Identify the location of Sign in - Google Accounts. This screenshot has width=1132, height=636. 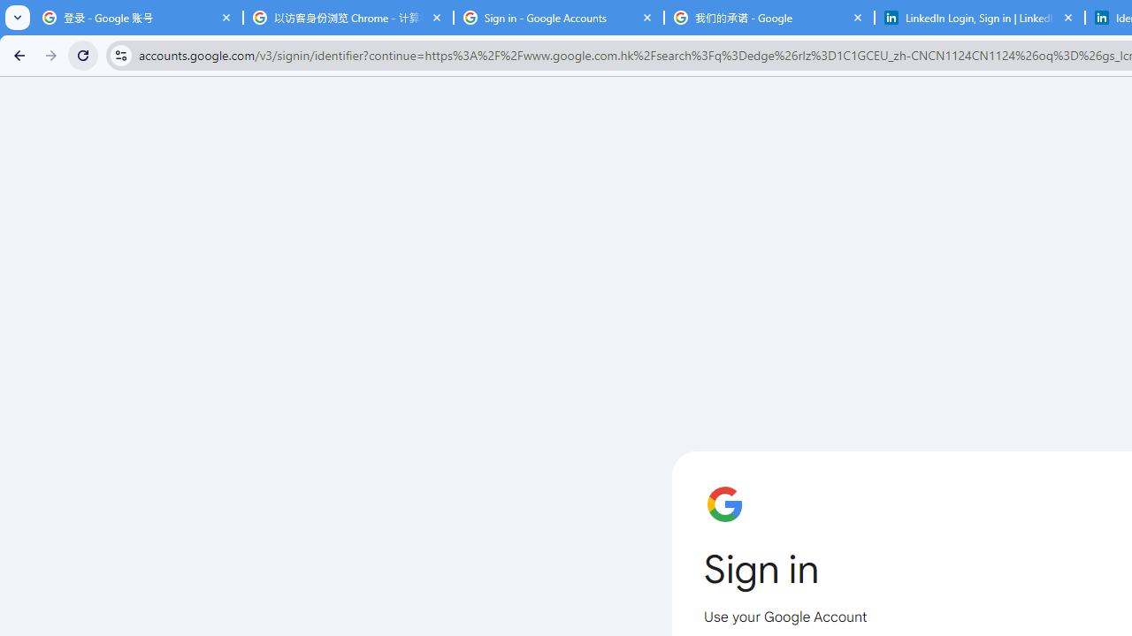
(559, 18).